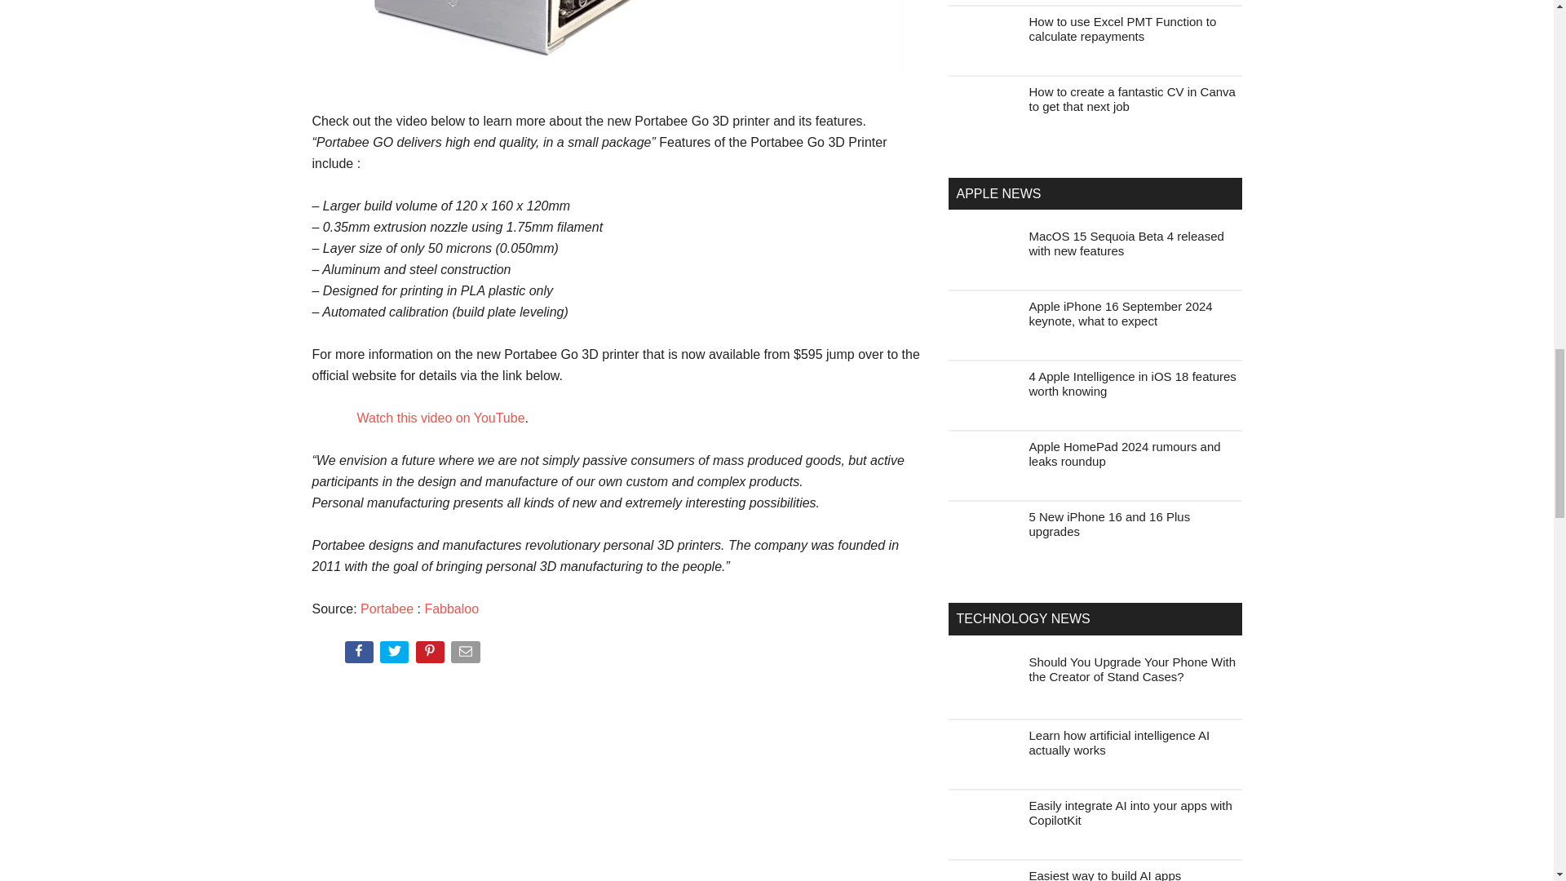  What do you see at coordinates (396, 655) in the screenshot?
I see `Tweet` at bounding box center [396, 655].